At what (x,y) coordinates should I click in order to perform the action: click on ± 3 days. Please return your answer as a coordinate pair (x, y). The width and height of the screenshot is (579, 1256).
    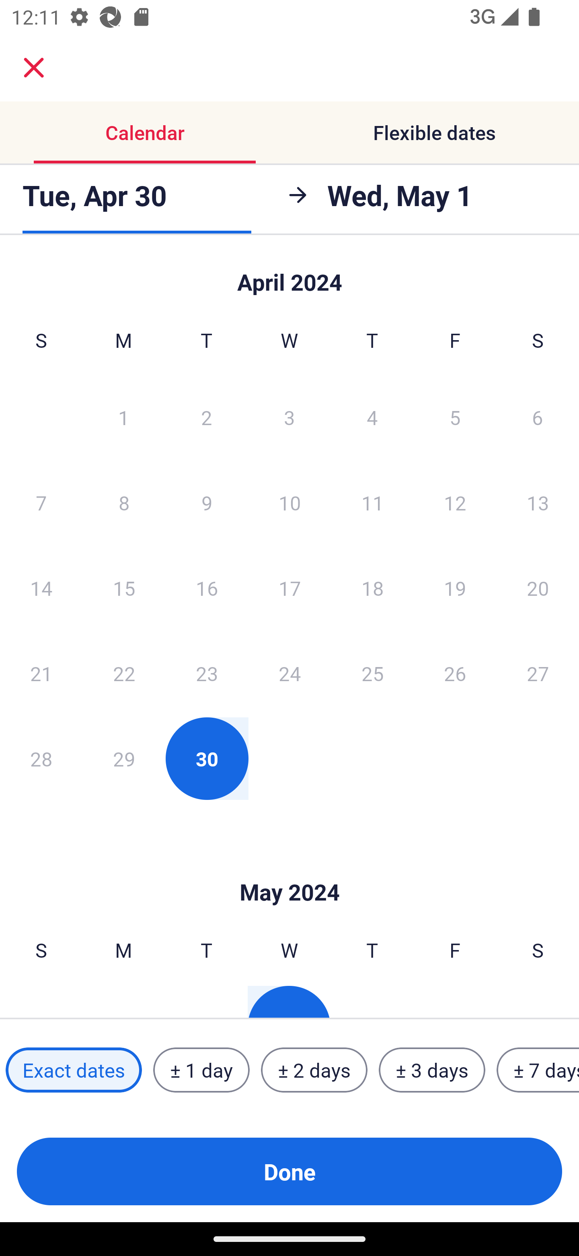
    Looking at the image, I should click on (432, 1070).